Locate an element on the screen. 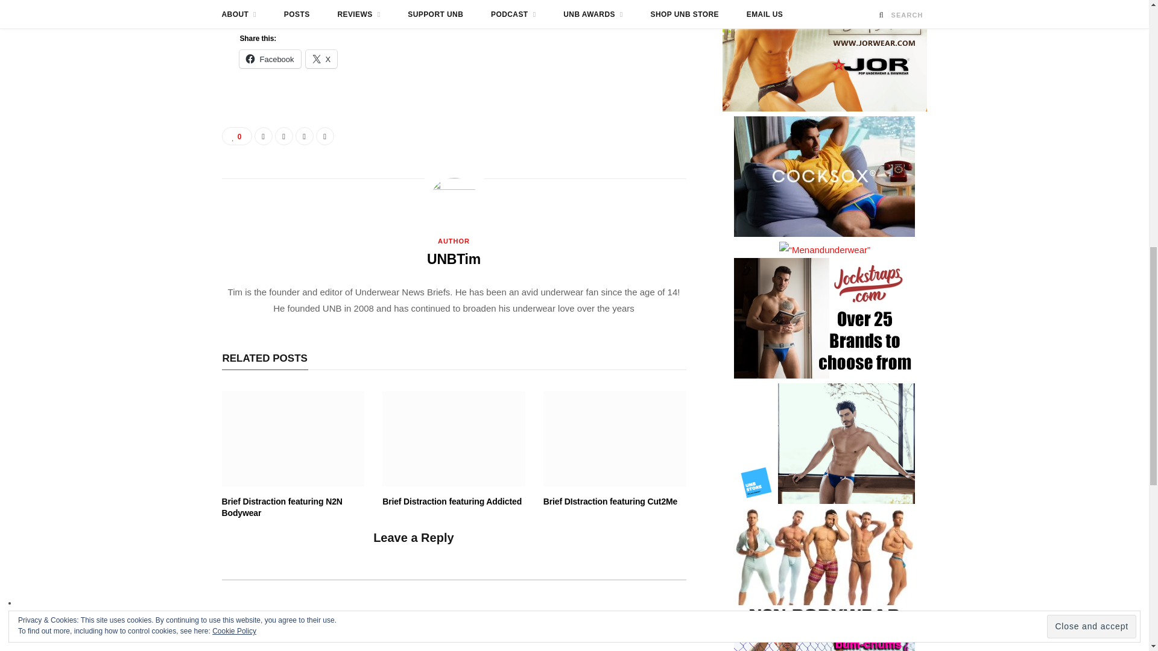 The height and width of the screenshot is (651, 1158). Share on Twitter is located at coordinates (283, 136).